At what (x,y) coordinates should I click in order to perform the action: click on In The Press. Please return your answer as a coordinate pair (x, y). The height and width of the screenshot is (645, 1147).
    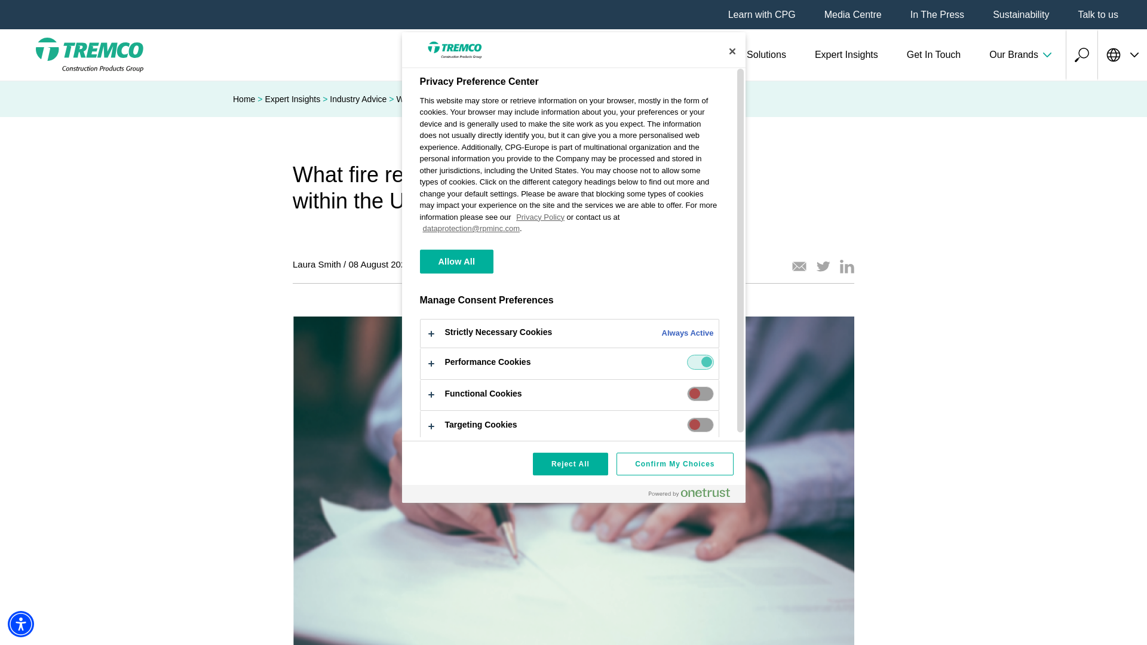
    Looking at the image, I should click on (937, 14).